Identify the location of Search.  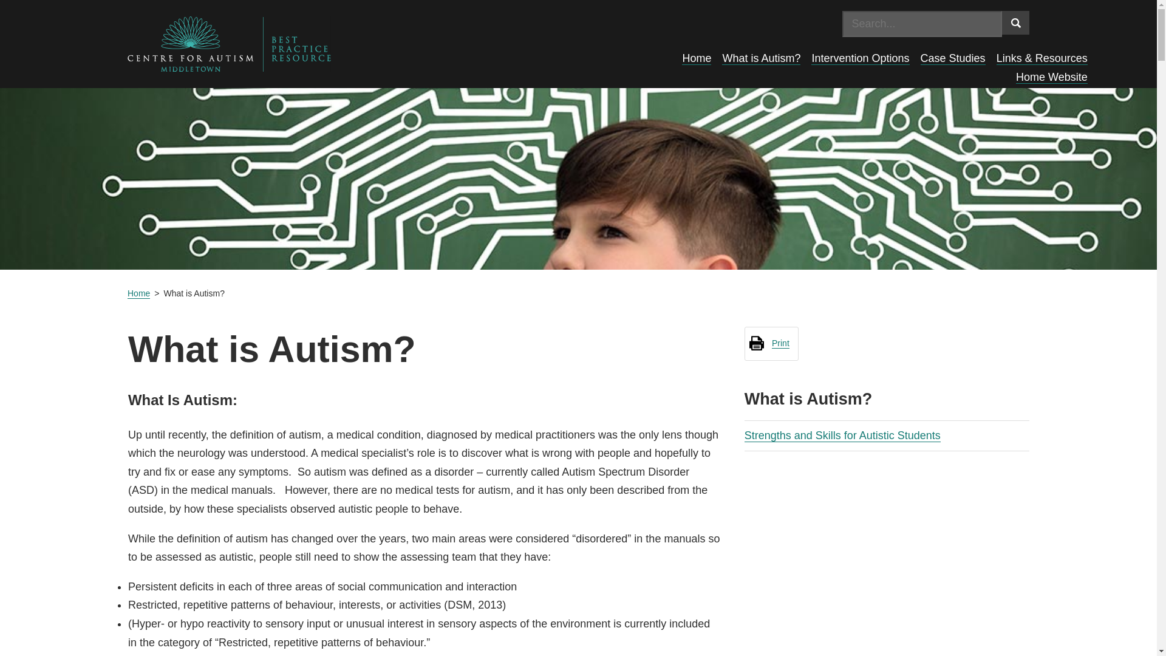
(1015, 23).